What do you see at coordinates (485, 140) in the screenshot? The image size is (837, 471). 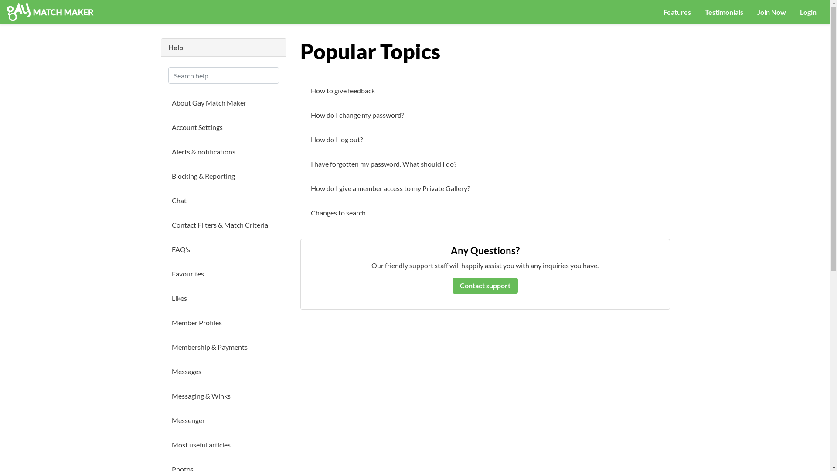 I see `How do I log out?` at bounding box center [485, 140].